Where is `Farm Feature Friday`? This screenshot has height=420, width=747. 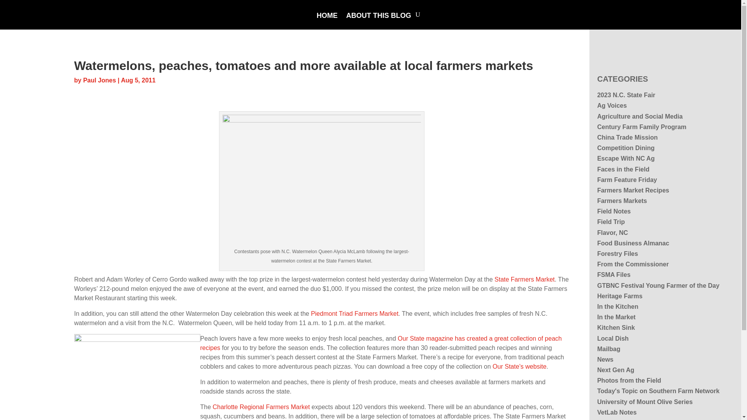 Farm Feature Friday is located at coordinates (627, 180).